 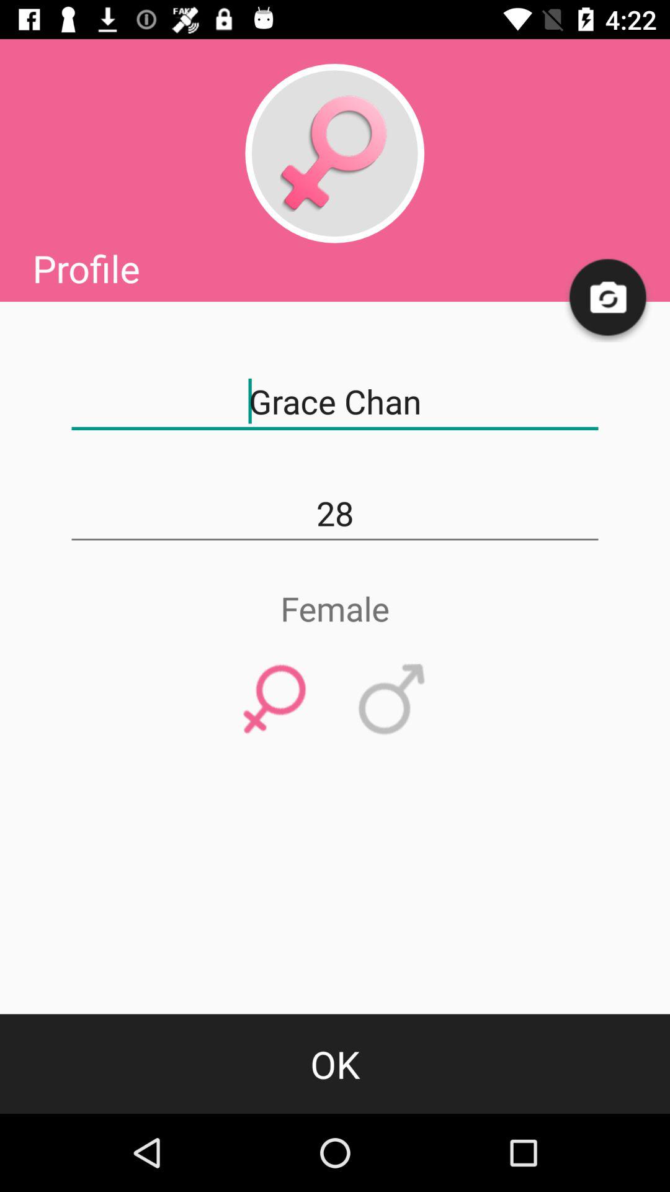 What do you see at coordinates (334, 153) in the screenshot?
I see `to edit the profile picture` at bounding box center [334, 153].